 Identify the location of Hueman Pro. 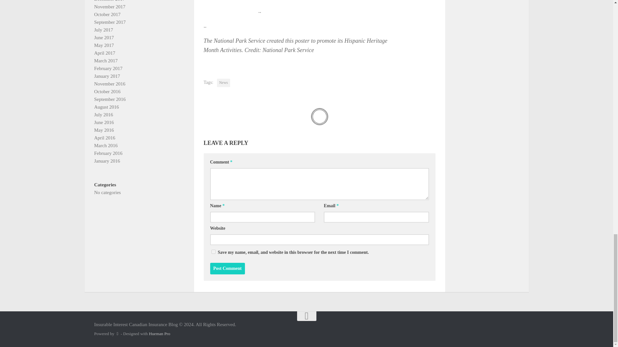
(159, 334).